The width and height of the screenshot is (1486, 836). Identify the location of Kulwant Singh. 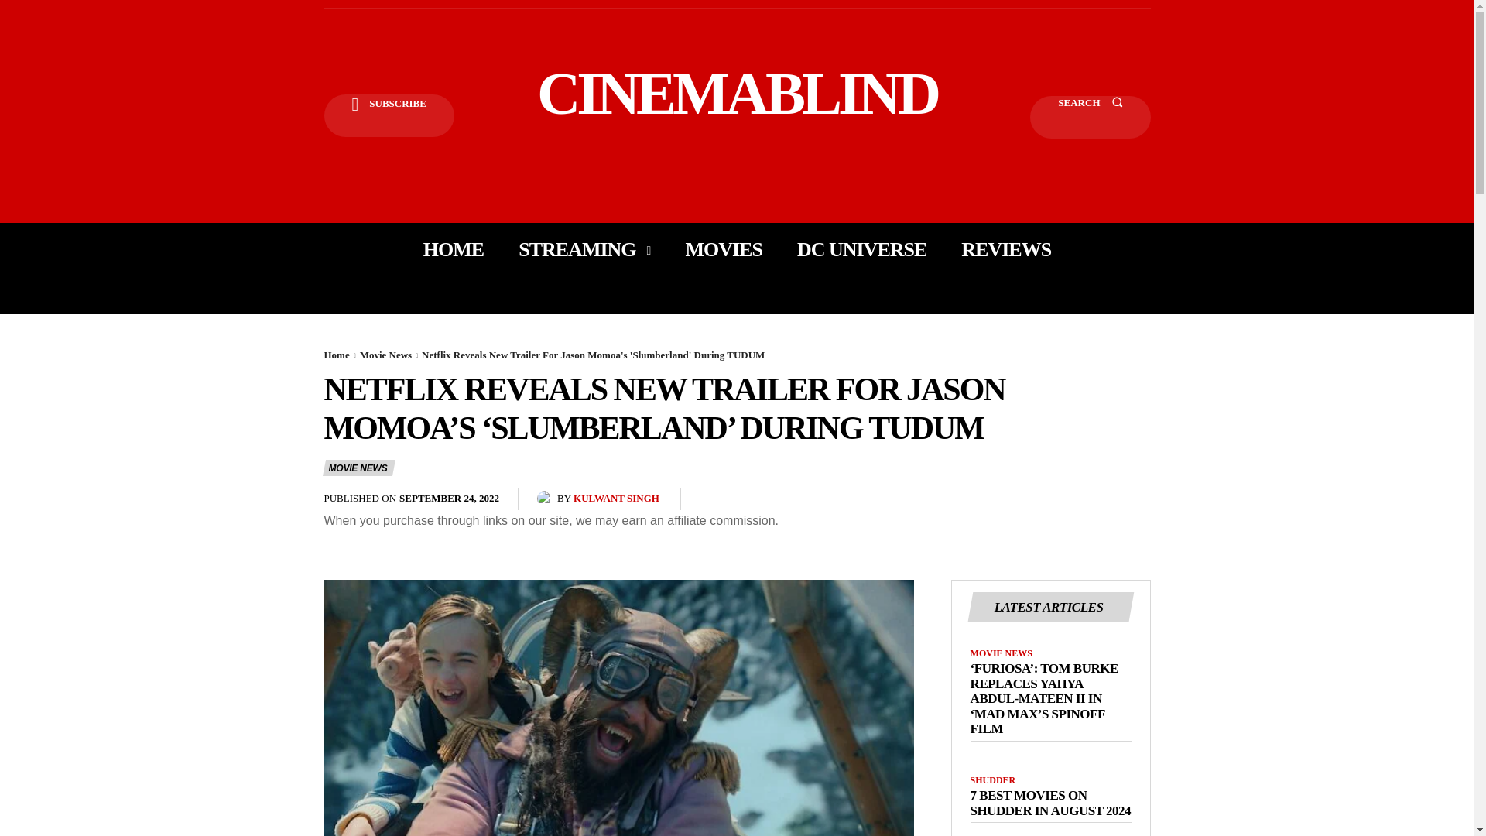
(546, 499).